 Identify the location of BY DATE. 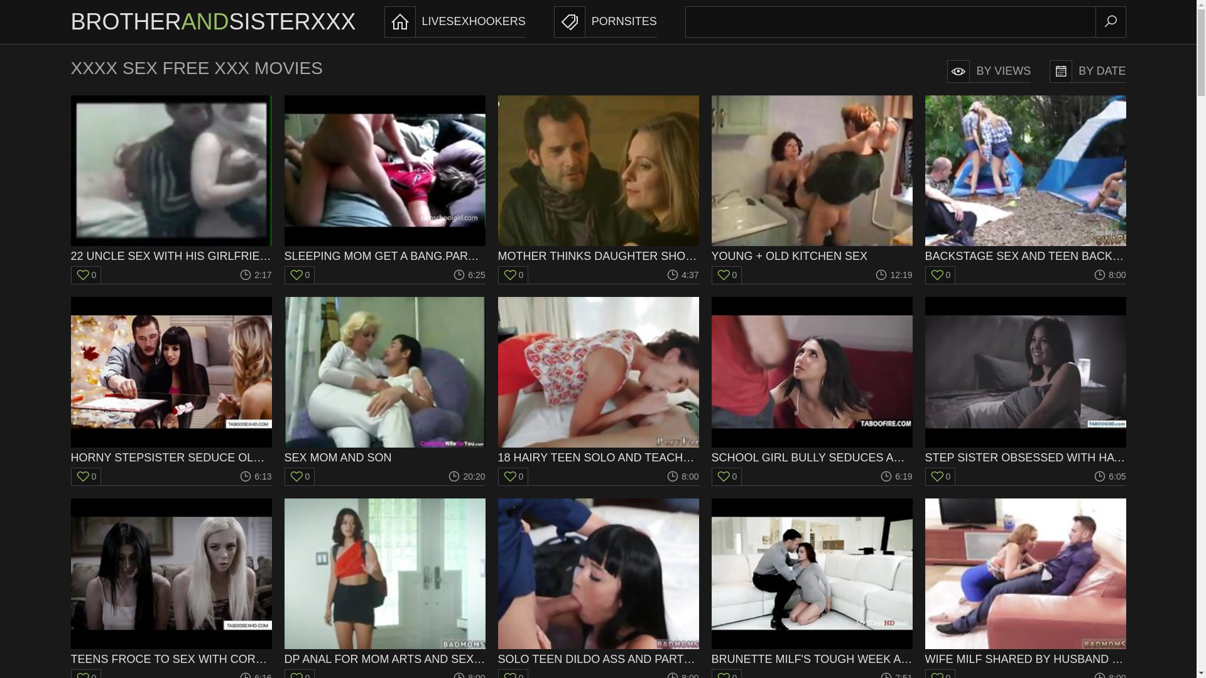
(1088, 72).